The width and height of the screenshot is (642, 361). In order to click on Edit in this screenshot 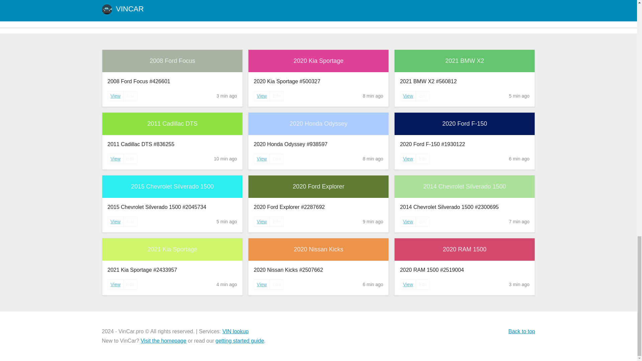, I will do `click(422, 159)`.